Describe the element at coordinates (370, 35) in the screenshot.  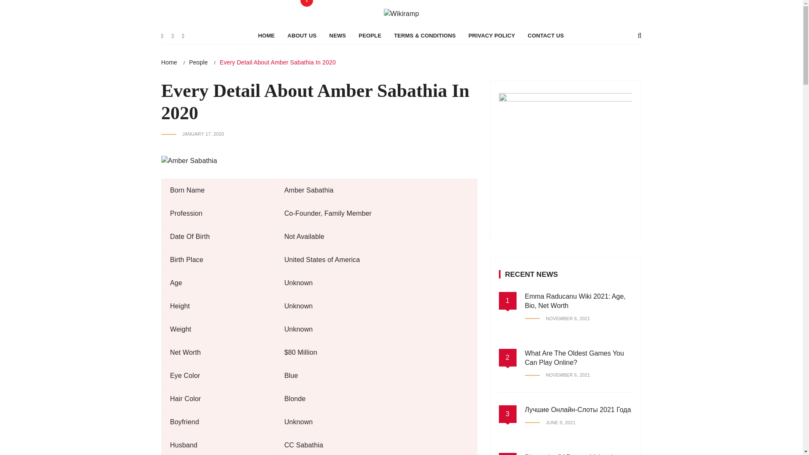
I see `PEOPLE` at that location.